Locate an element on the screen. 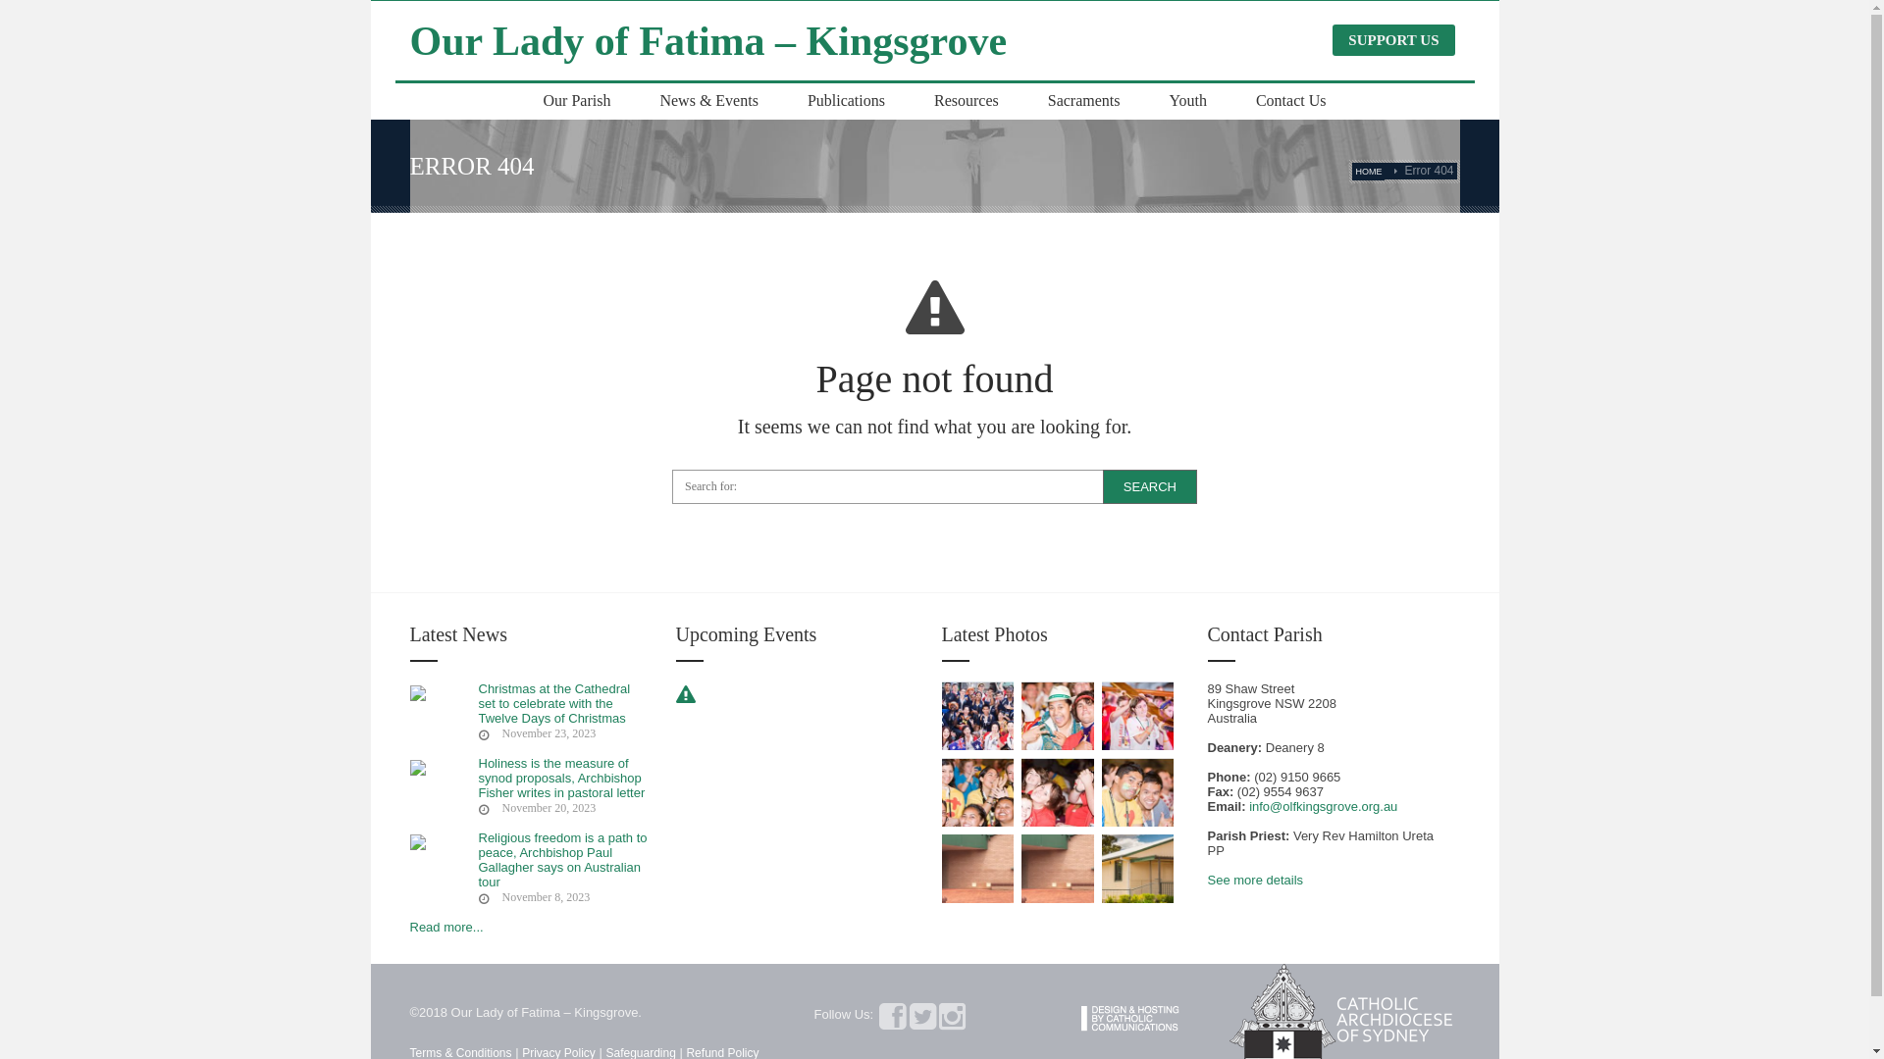 Image resolution: width=1884 pixels, height=1059 pixels. Read more... is located at coordinates (447, 928).